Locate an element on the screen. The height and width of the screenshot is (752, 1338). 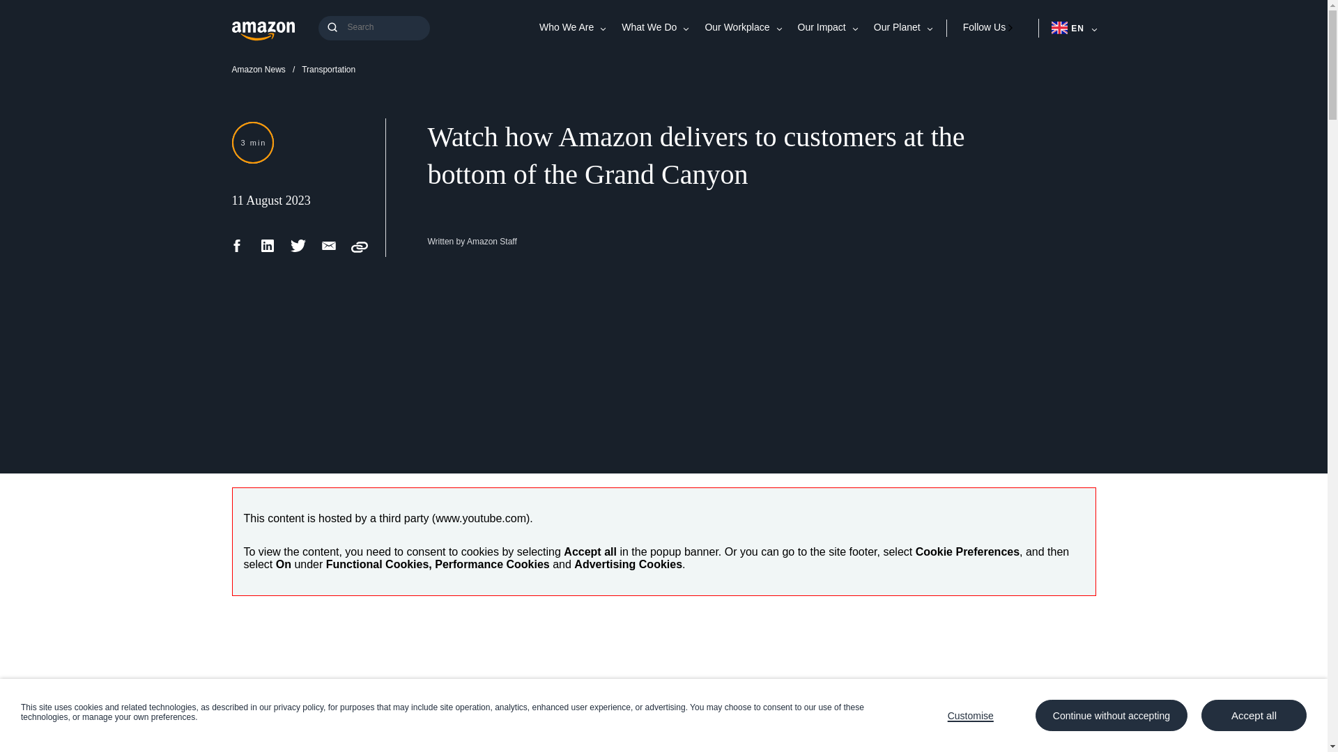
LinkedIn Share is located at coordinates (268, 251).